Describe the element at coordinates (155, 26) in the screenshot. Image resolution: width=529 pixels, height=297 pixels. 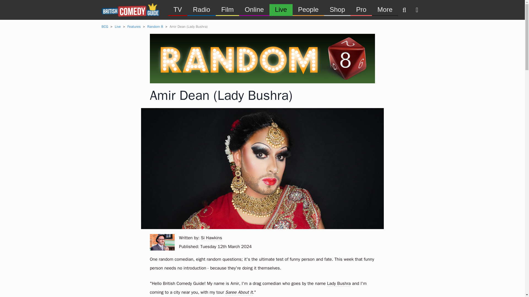
I see `Random 8` at that location.